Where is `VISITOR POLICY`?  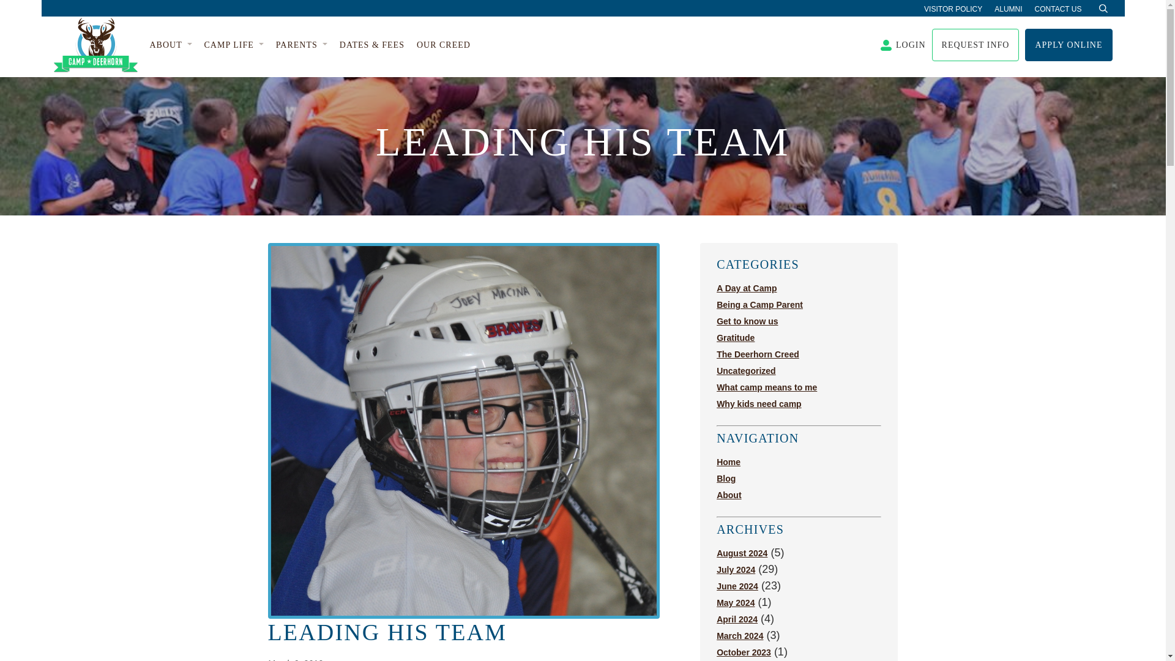 VISITOR POLICY is located at coordinates (953, 9).